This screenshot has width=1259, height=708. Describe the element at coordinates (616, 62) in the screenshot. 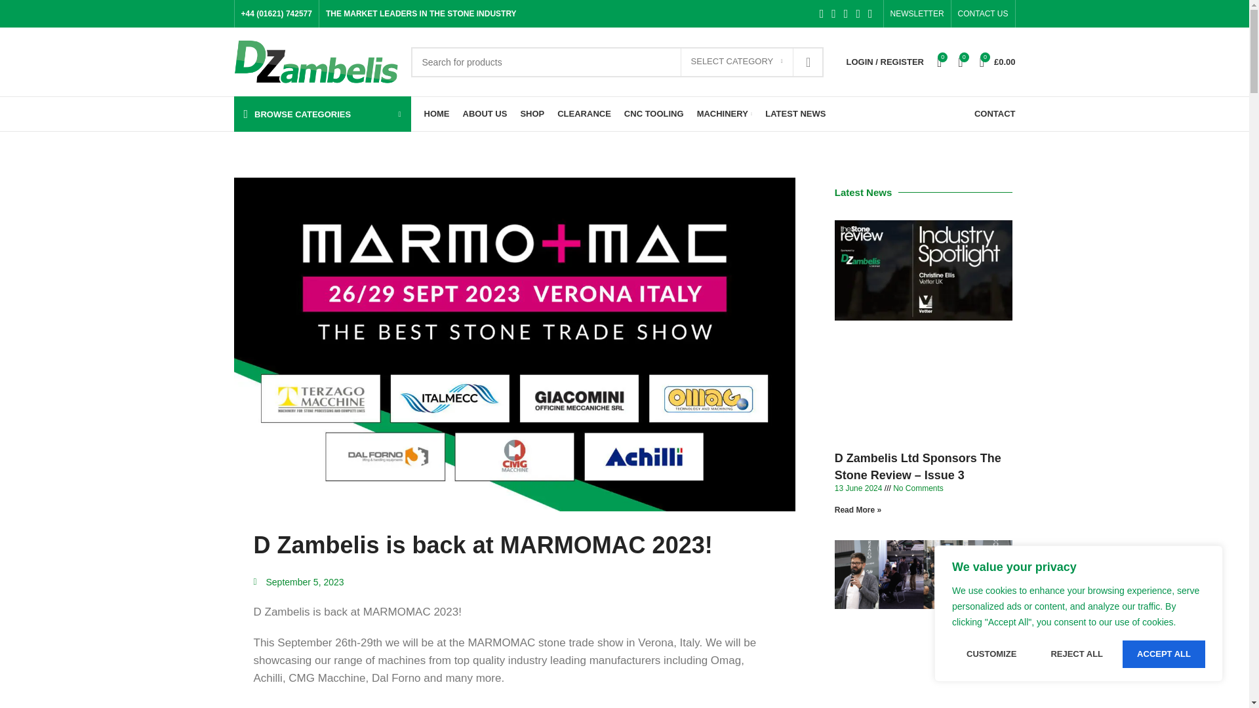

I see `Search for products` at that location.